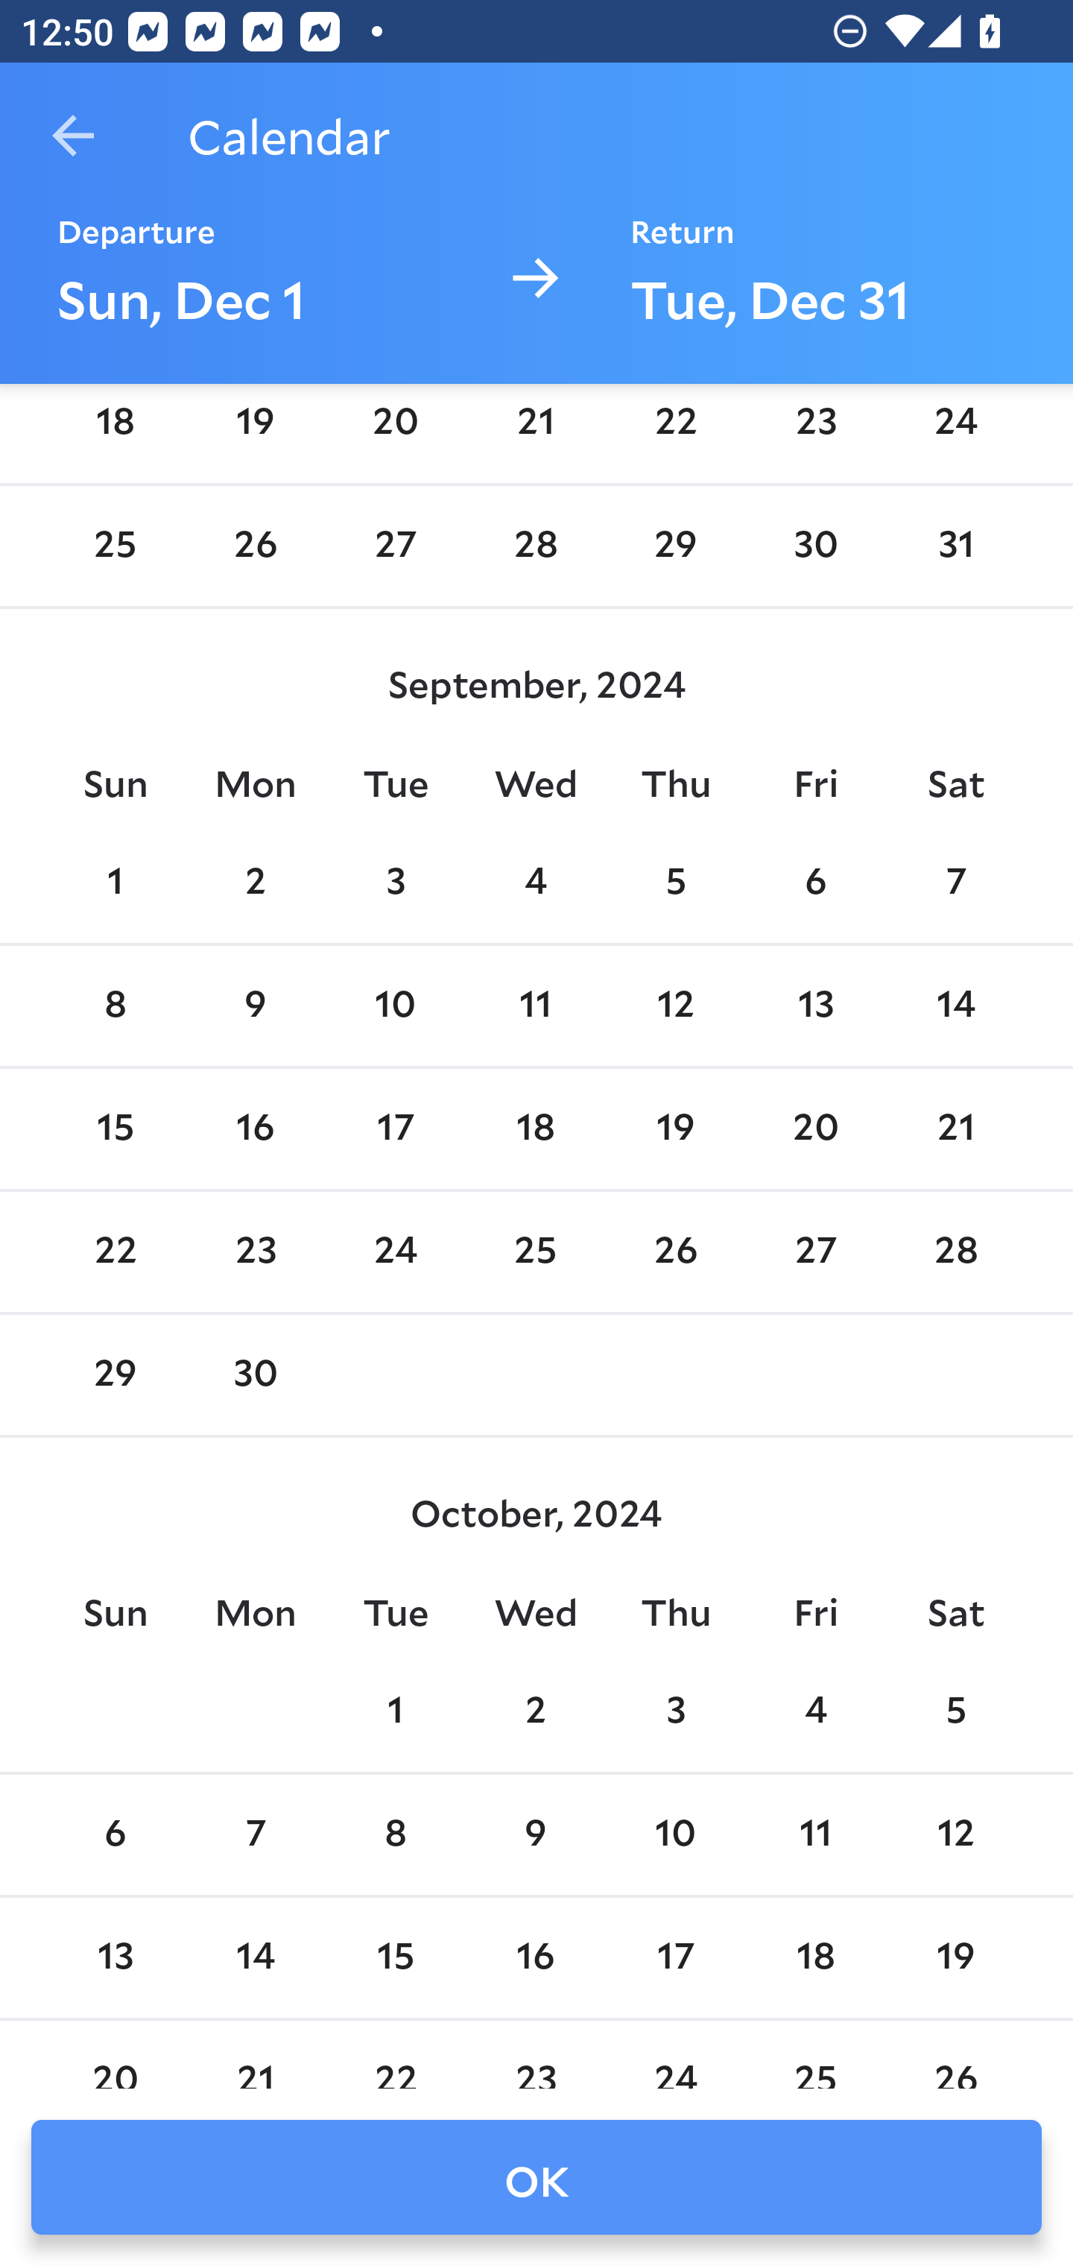  Describe the element at coordinates (675, 429) in the screenshot. I see `22` at that location.